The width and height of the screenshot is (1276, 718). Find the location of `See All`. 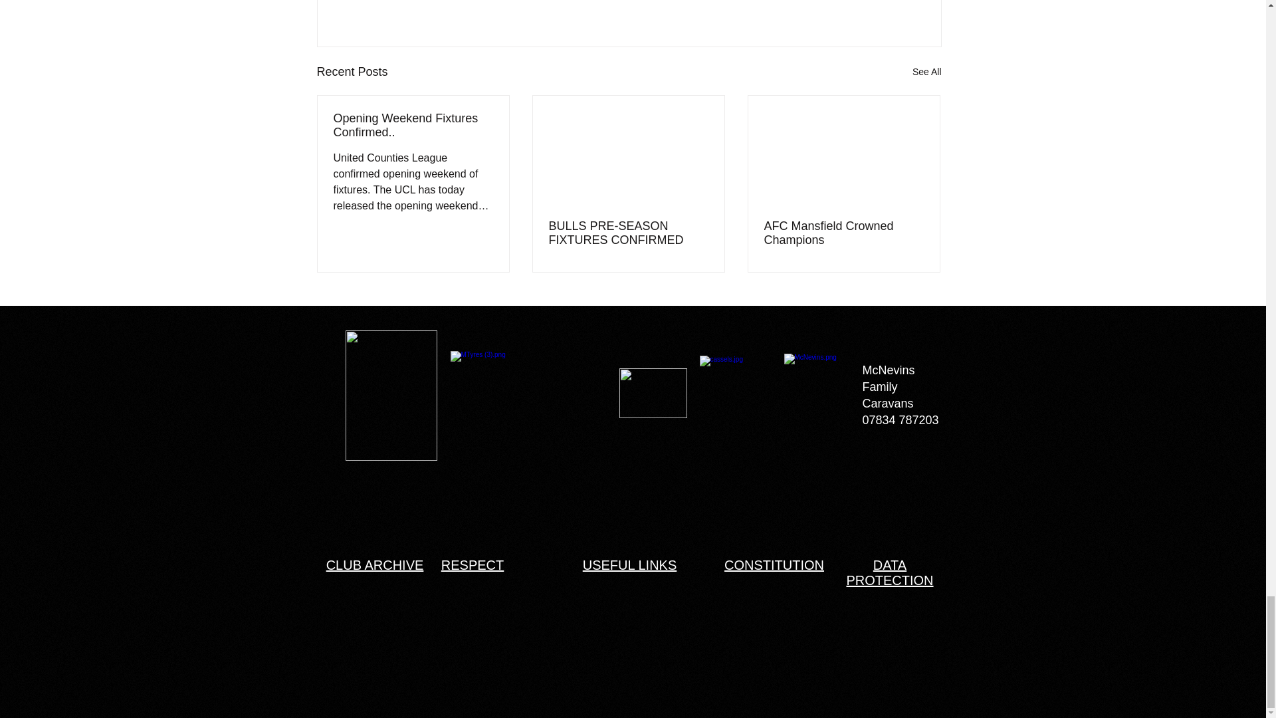

See All is located at coordinates (926, 72).